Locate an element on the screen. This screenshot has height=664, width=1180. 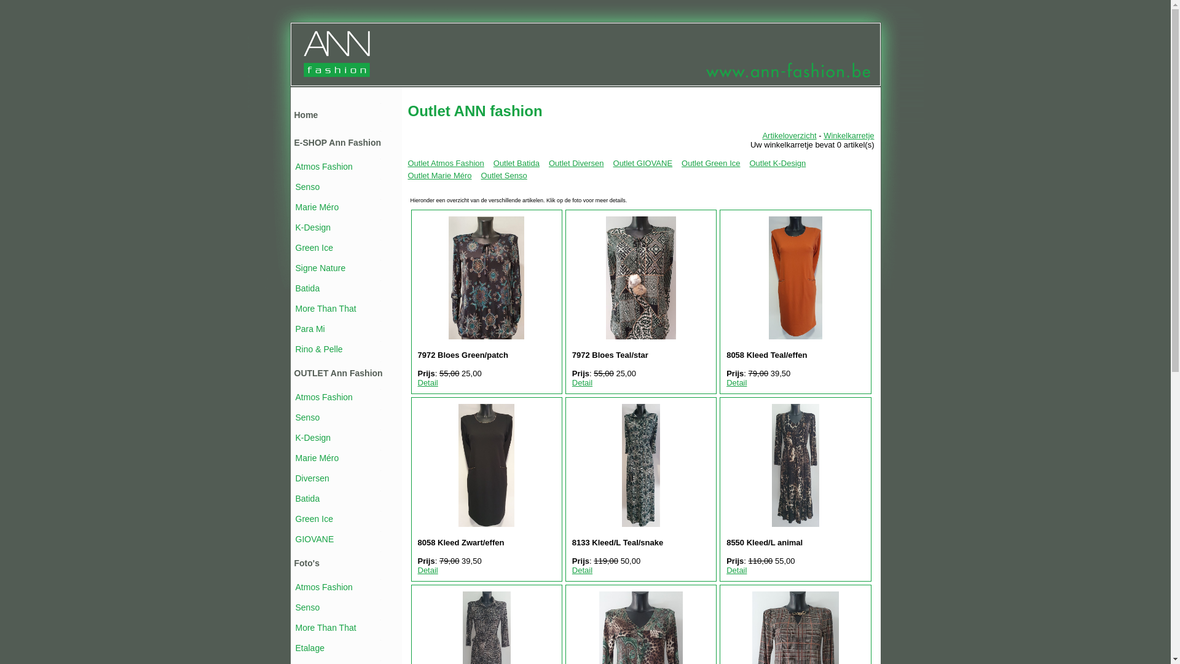
Detail is located at coordinates (736, 571).